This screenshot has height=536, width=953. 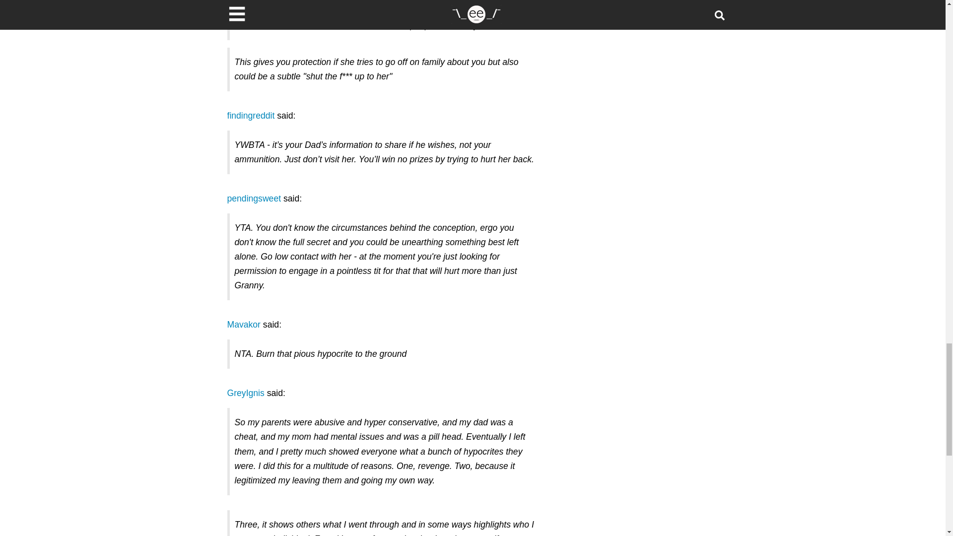 What do you see at coordinates (251, 115) in the screenshot?
I see `findingreddit` at bounding box center [251, 115].